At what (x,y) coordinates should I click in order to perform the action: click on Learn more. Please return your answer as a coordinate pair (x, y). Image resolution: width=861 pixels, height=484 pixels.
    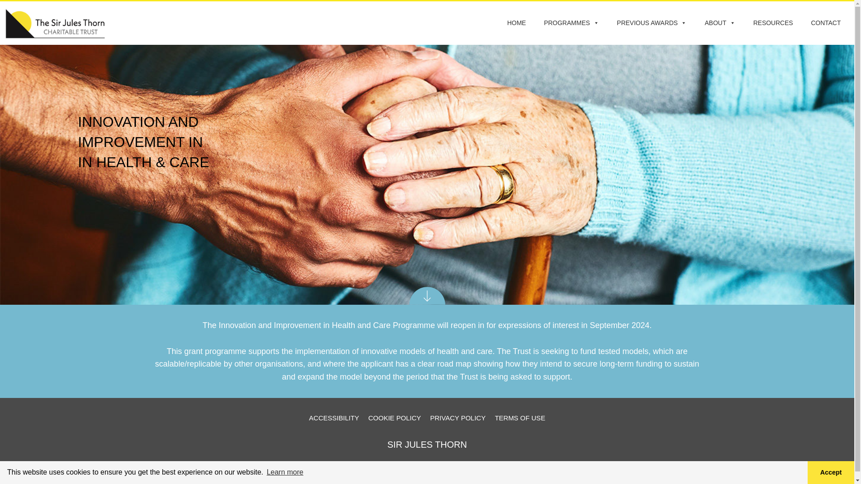
    Looking at the image, I should click on (285, 472).